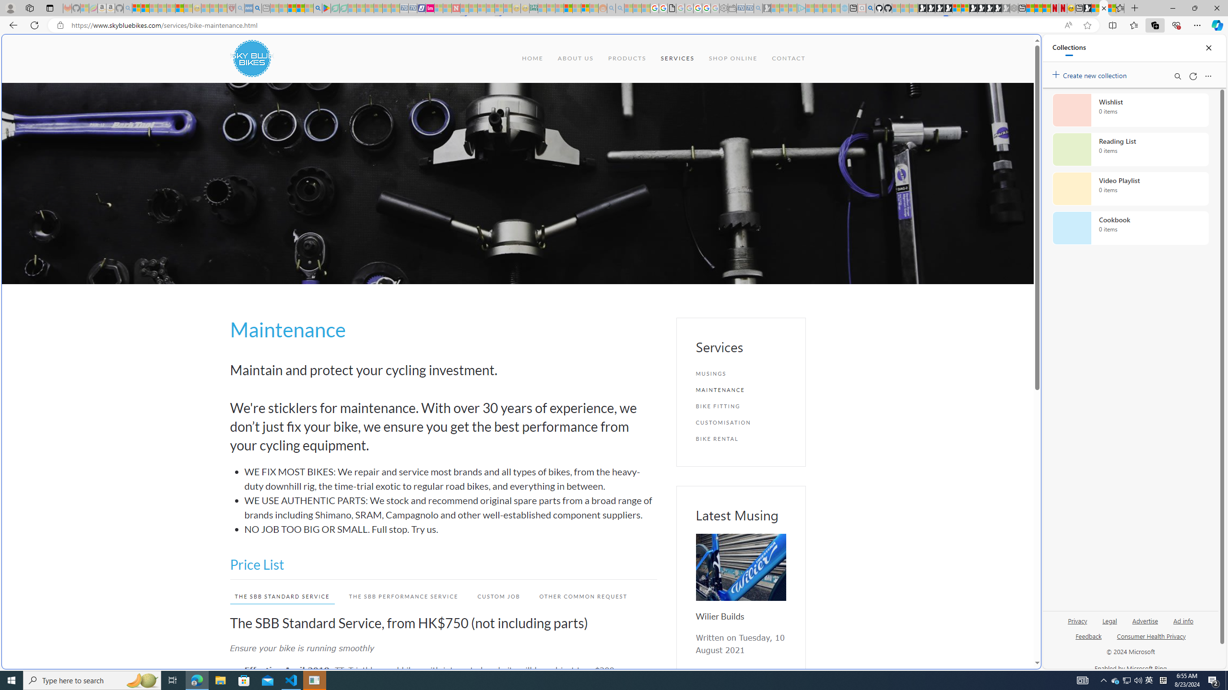 This screenshot has height=690, width=1228. Describe the element at coordinates (240, 8) in the screenshot. I see `list of asthma inhalers uk - Search - Sleeping` at that location.